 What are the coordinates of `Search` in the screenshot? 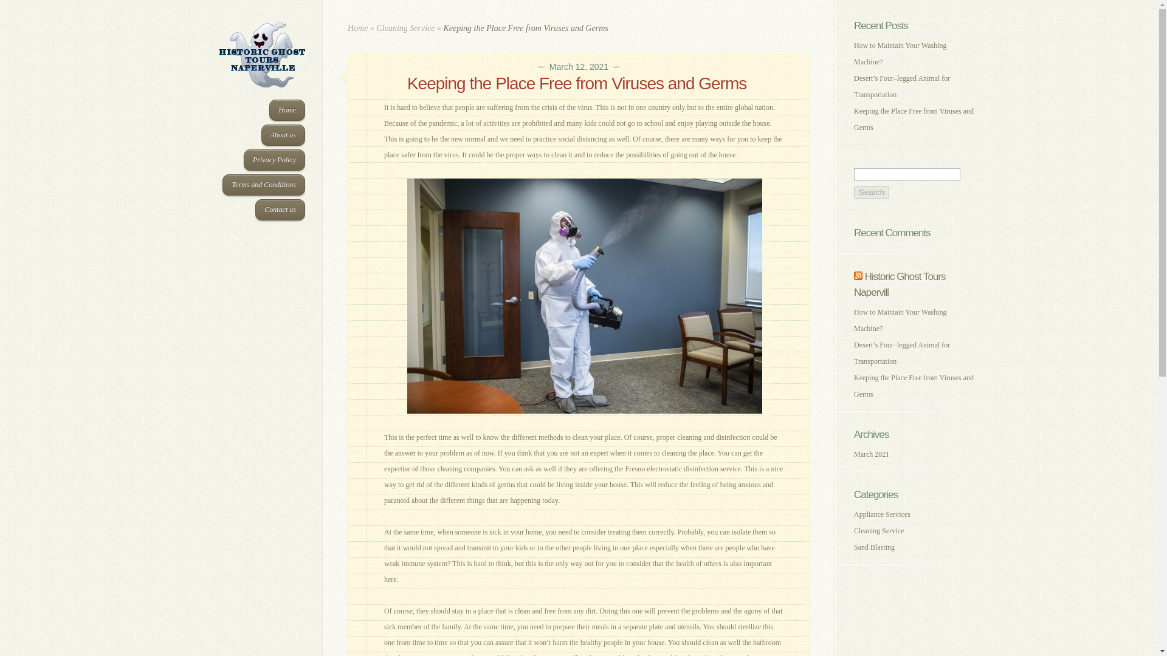 It's located at (872, 192).